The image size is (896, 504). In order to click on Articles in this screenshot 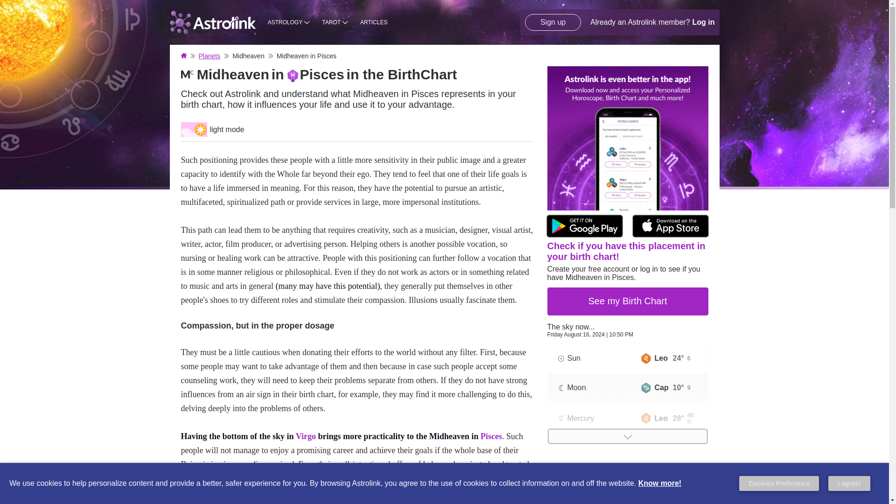, I will do `click(373, 22)`.